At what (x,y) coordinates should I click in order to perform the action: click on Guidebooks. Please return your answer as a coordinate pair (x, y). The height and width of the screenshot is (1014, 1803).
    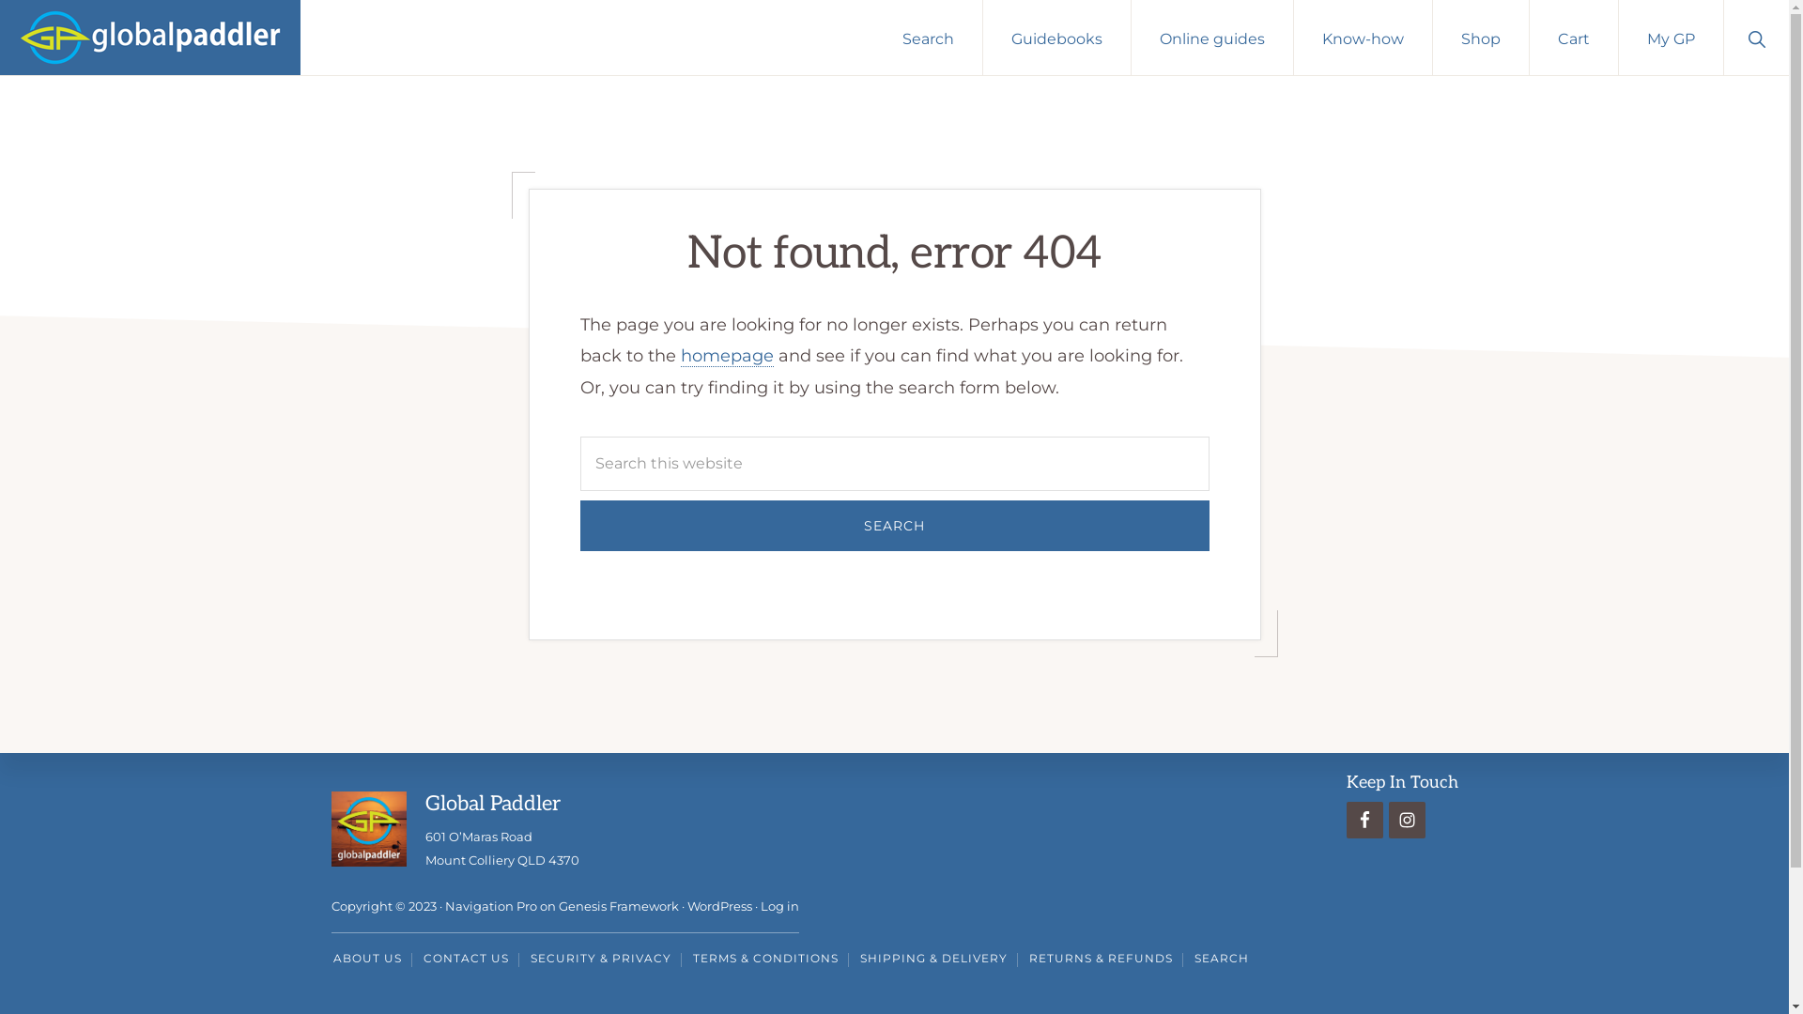
    Looking at the image, I should click on (1057, 38).